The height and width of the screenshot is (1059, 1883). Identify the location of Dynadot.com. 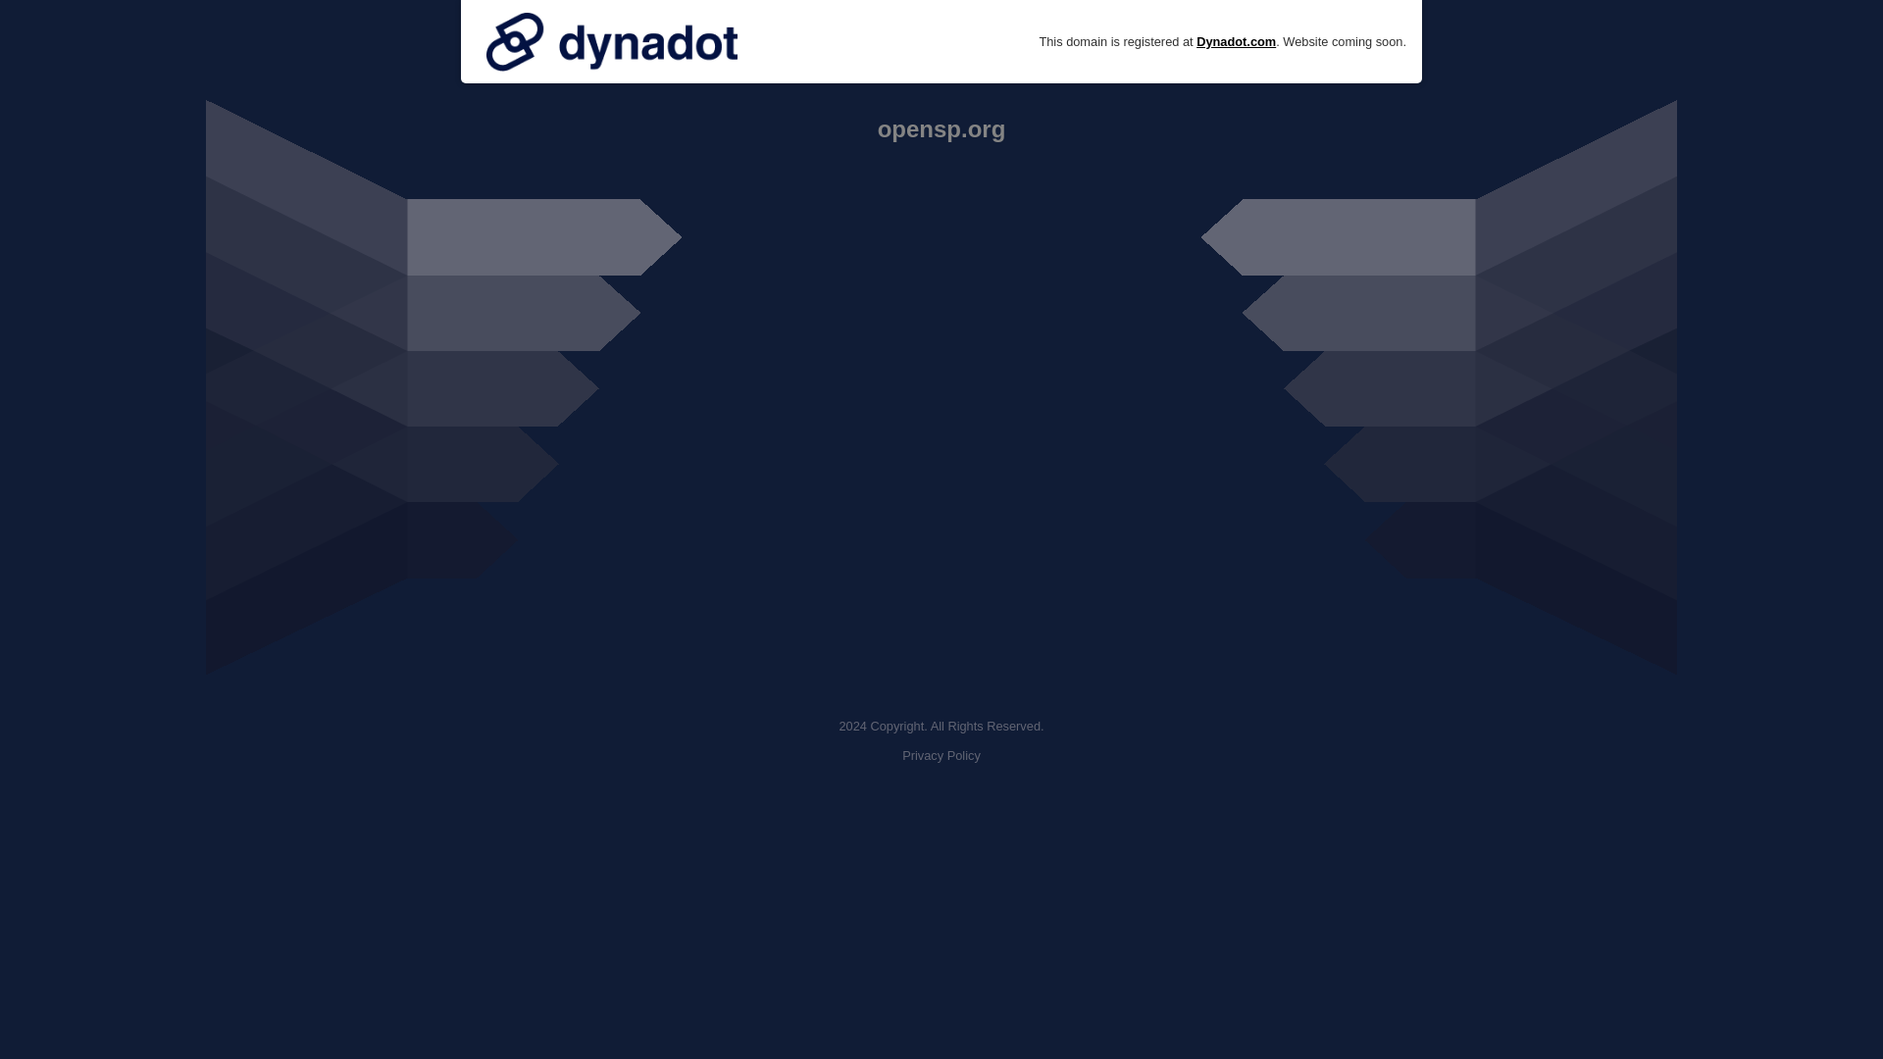
(1236, 41).